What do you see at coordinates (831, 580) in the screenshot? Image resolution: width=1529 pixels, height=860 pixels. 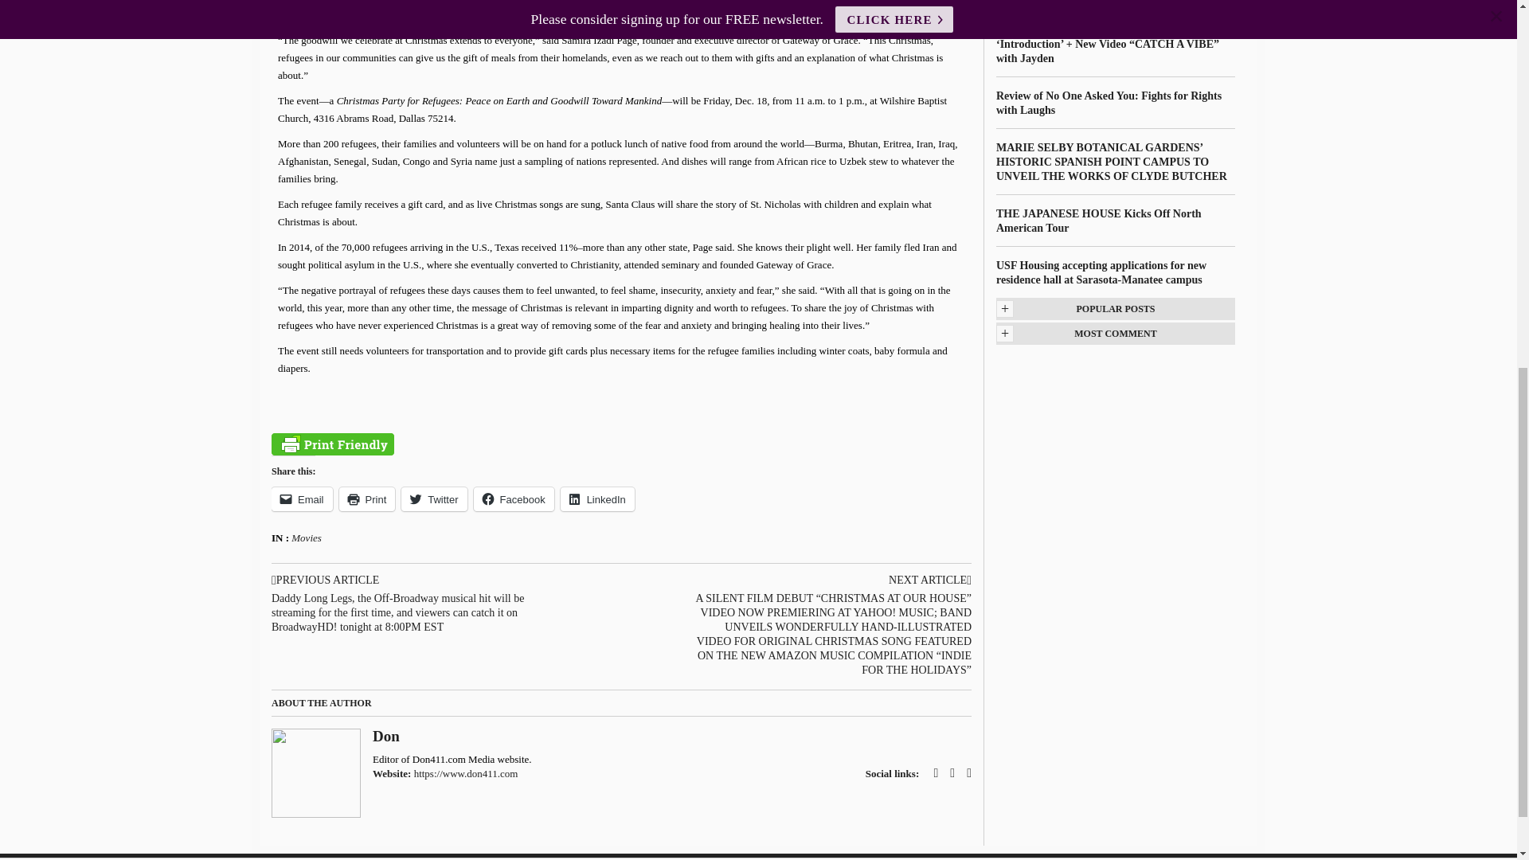 I see `NEXT ARTICLE` at bounding box center [831, 580].